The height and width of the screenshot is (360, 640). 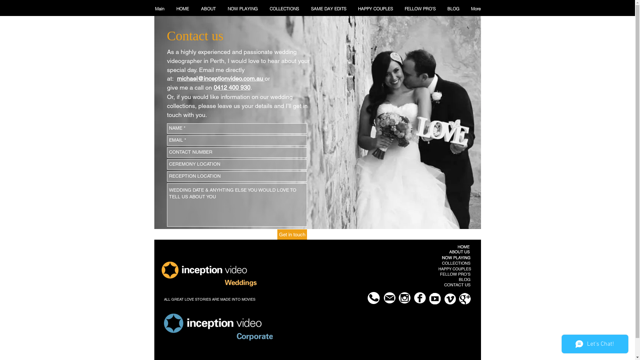 What do you see at coordinates (221, 79) in the screenshot?
I see `michael@inceptionvideo.com.au` at bounding box center [221, 79].